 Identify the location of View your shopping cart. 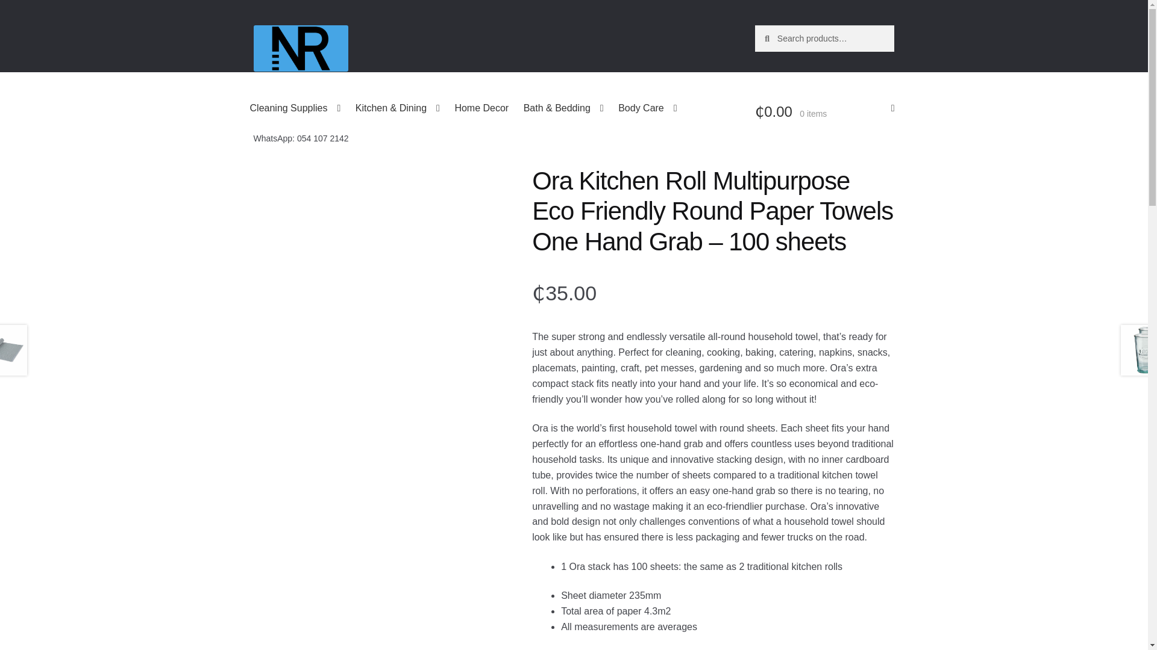
(824, 112).